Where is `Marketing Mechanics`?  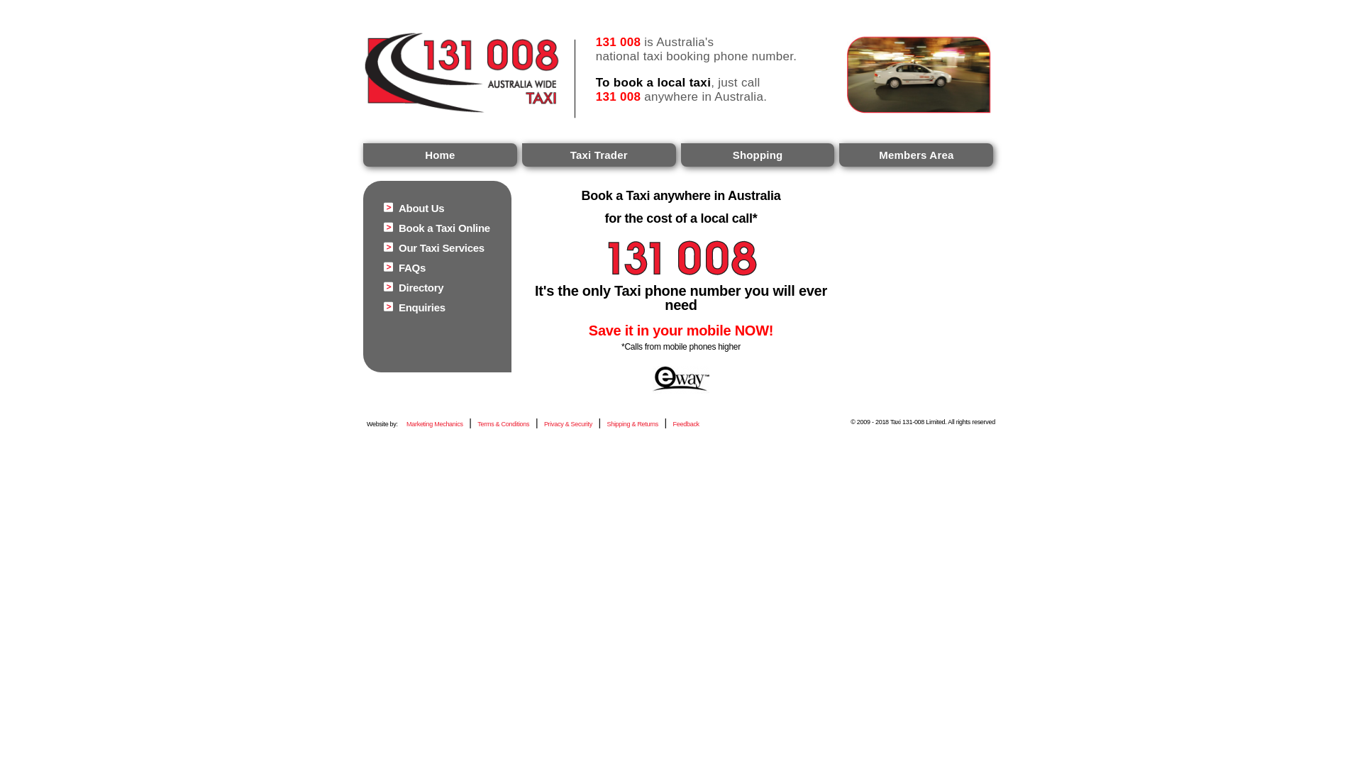
Marketing Mechanics is located at coordinates (435, 424).